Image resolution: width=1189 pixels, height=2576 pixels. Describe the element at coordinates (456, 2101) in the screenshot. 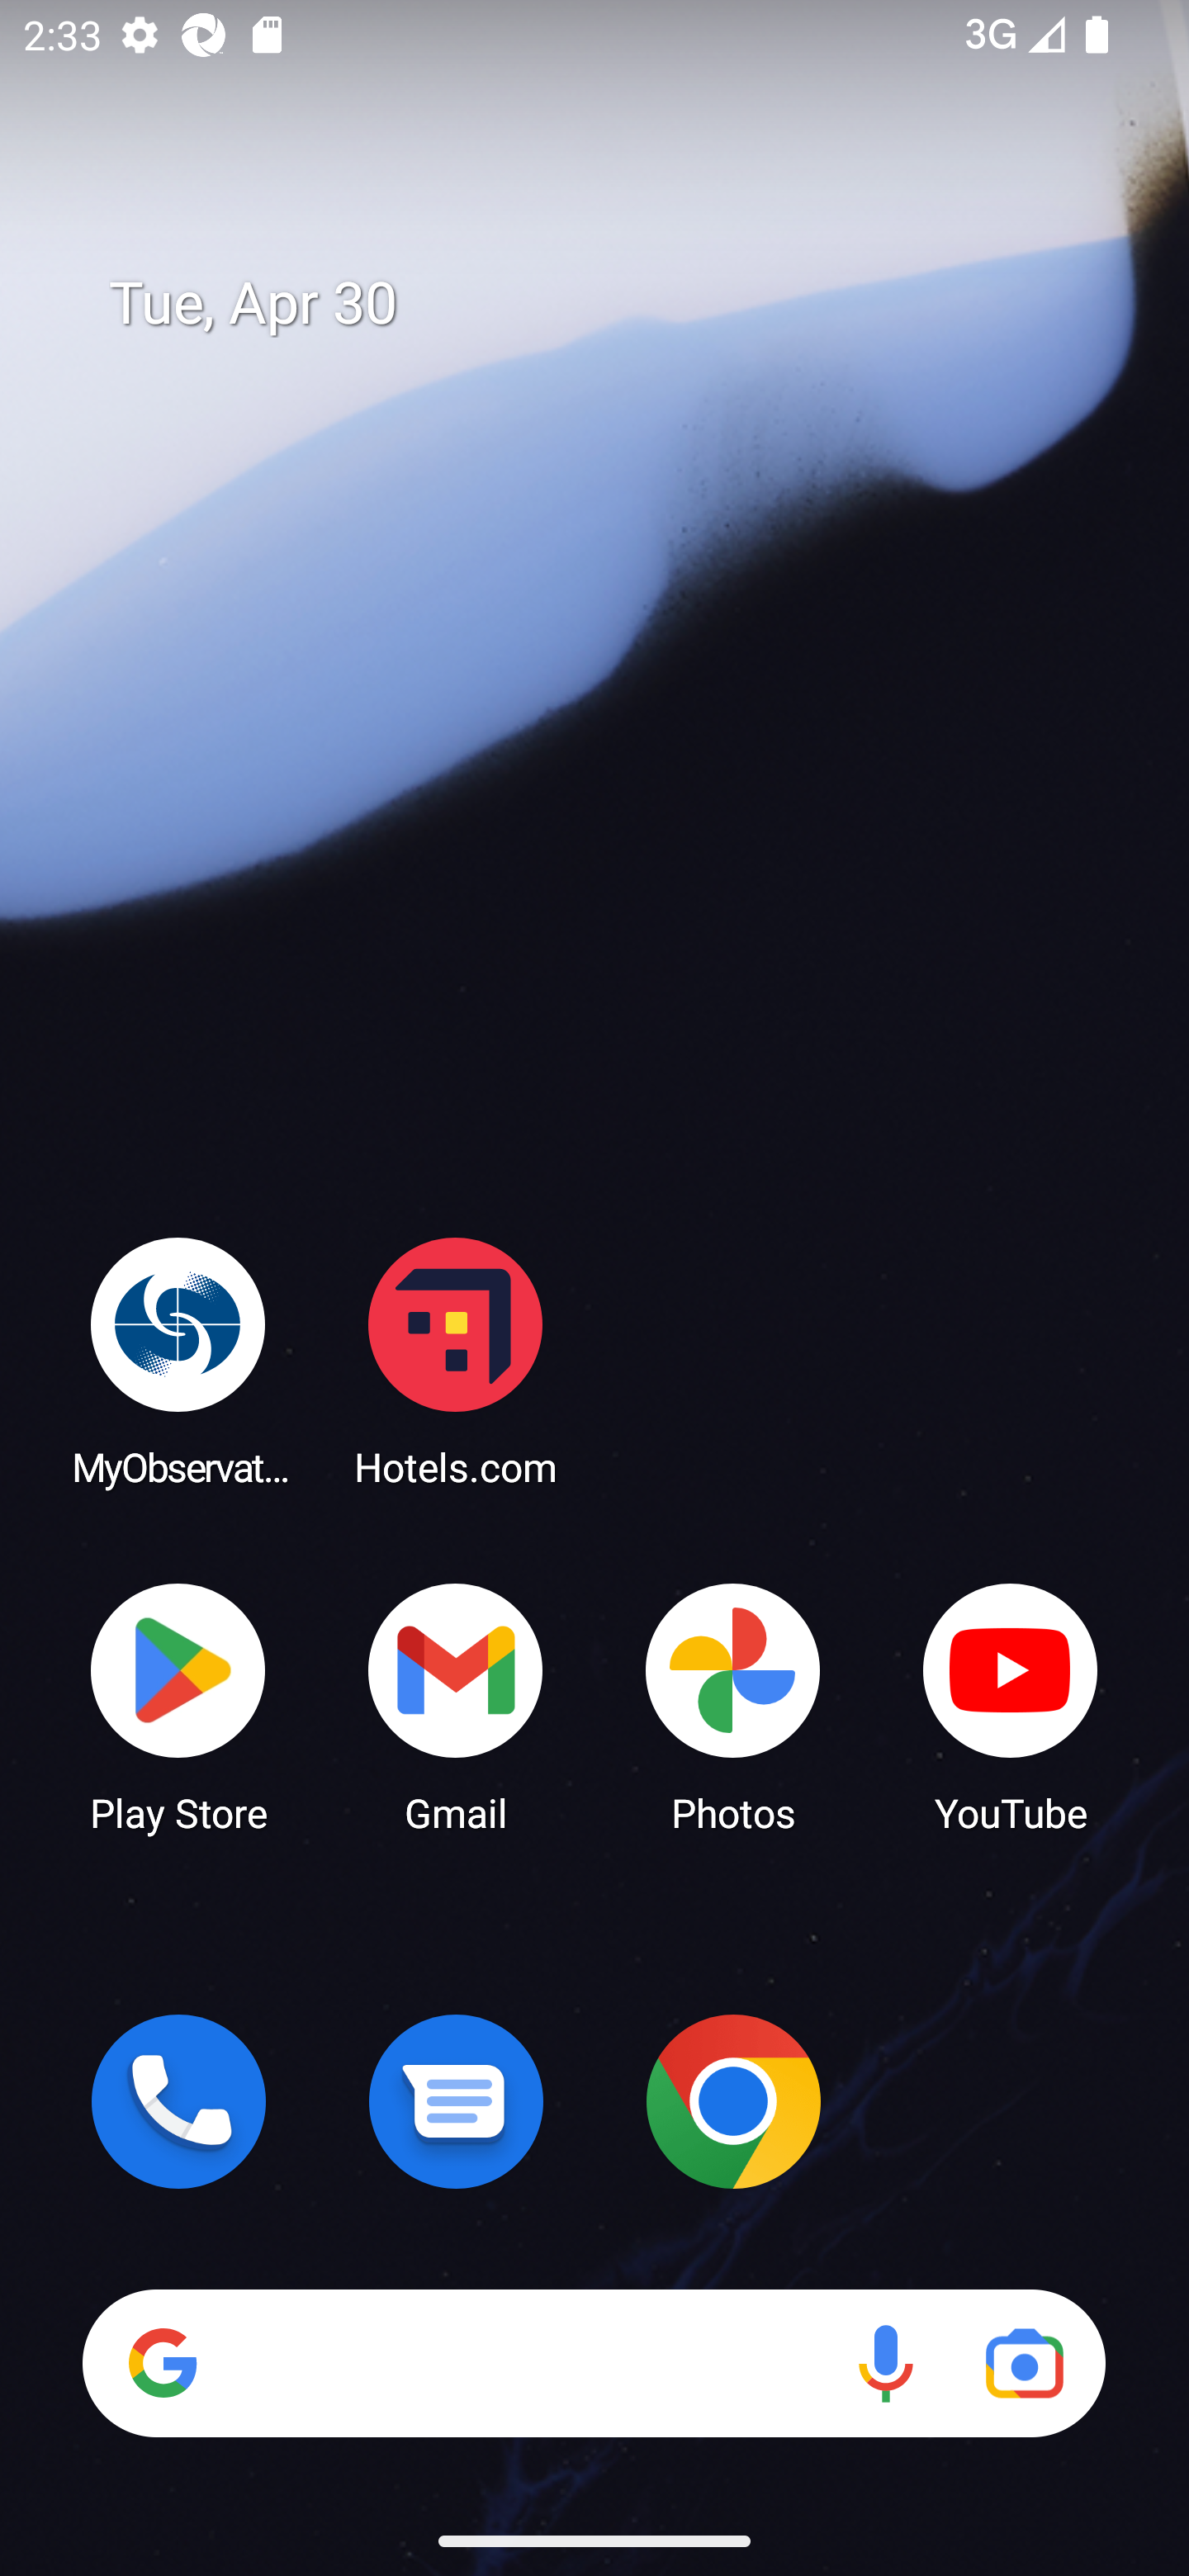

I see `Messages` at that location.